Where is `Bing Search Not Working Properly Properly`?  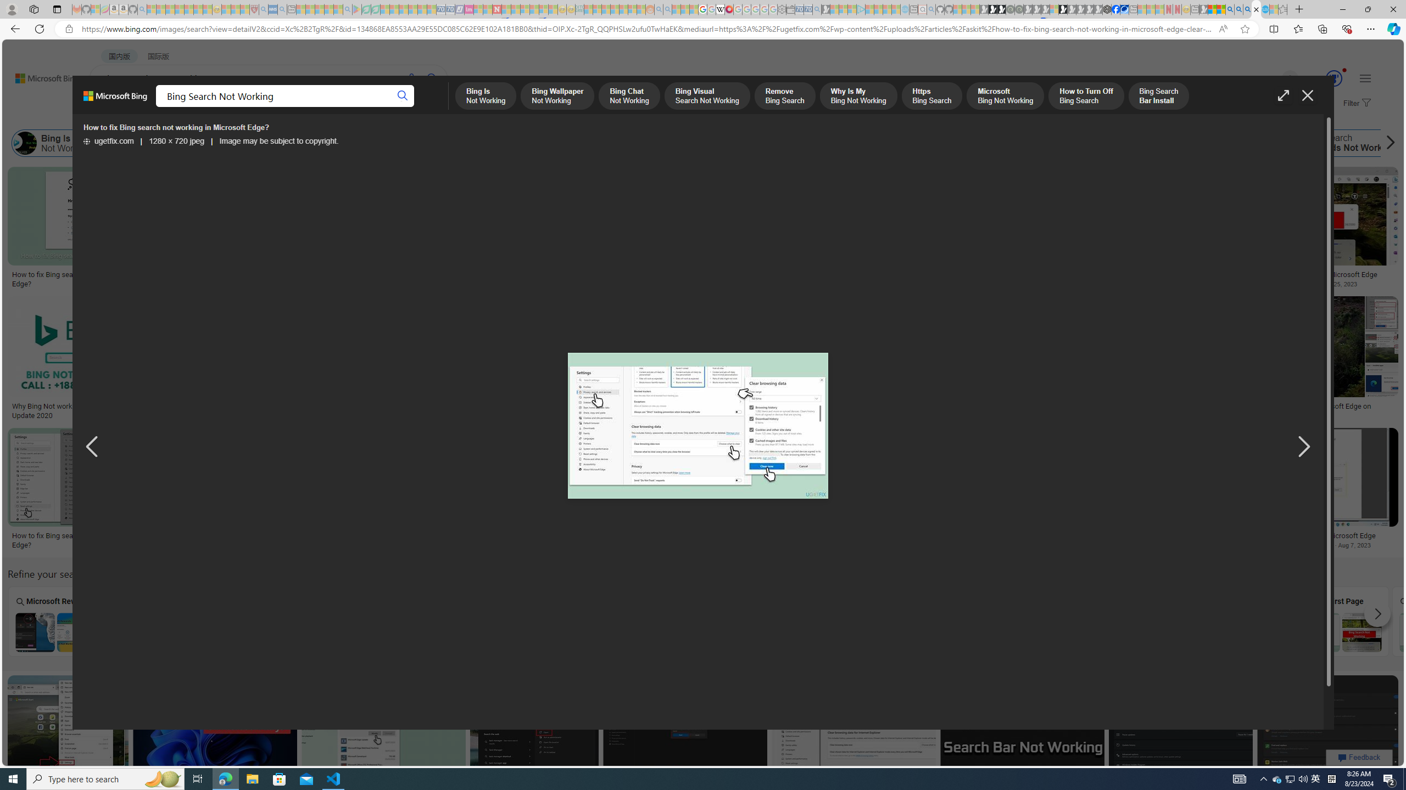 Bing Search Not Working Properly Properly is located at coordinates (550, 621).